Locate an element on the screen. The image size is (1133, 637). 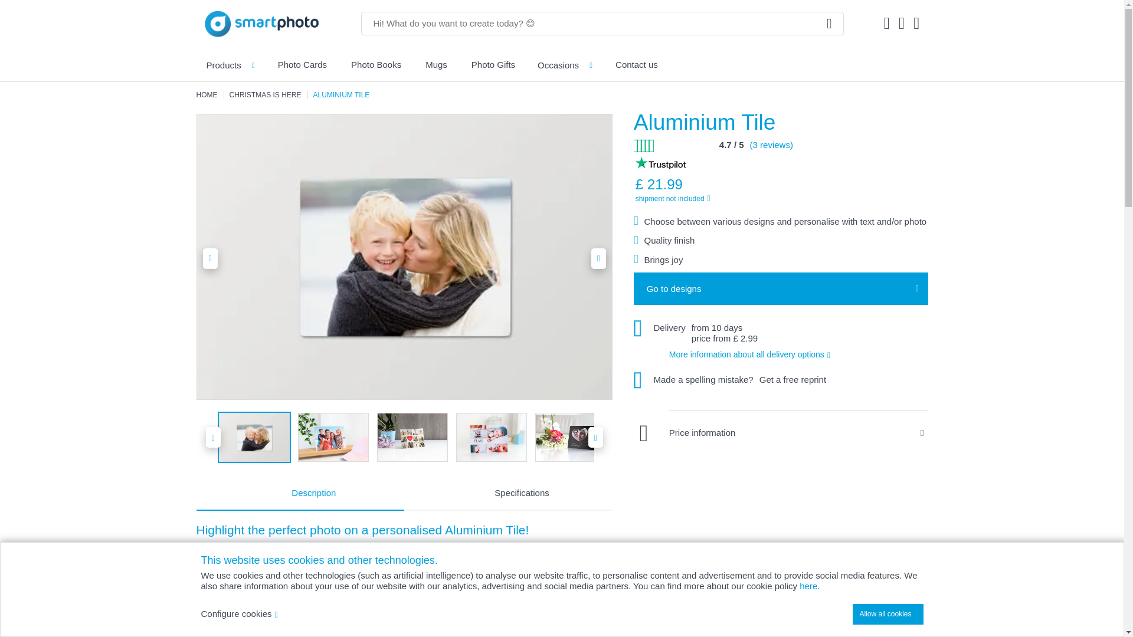
Photo Cards is located at coordinates (302, 65).